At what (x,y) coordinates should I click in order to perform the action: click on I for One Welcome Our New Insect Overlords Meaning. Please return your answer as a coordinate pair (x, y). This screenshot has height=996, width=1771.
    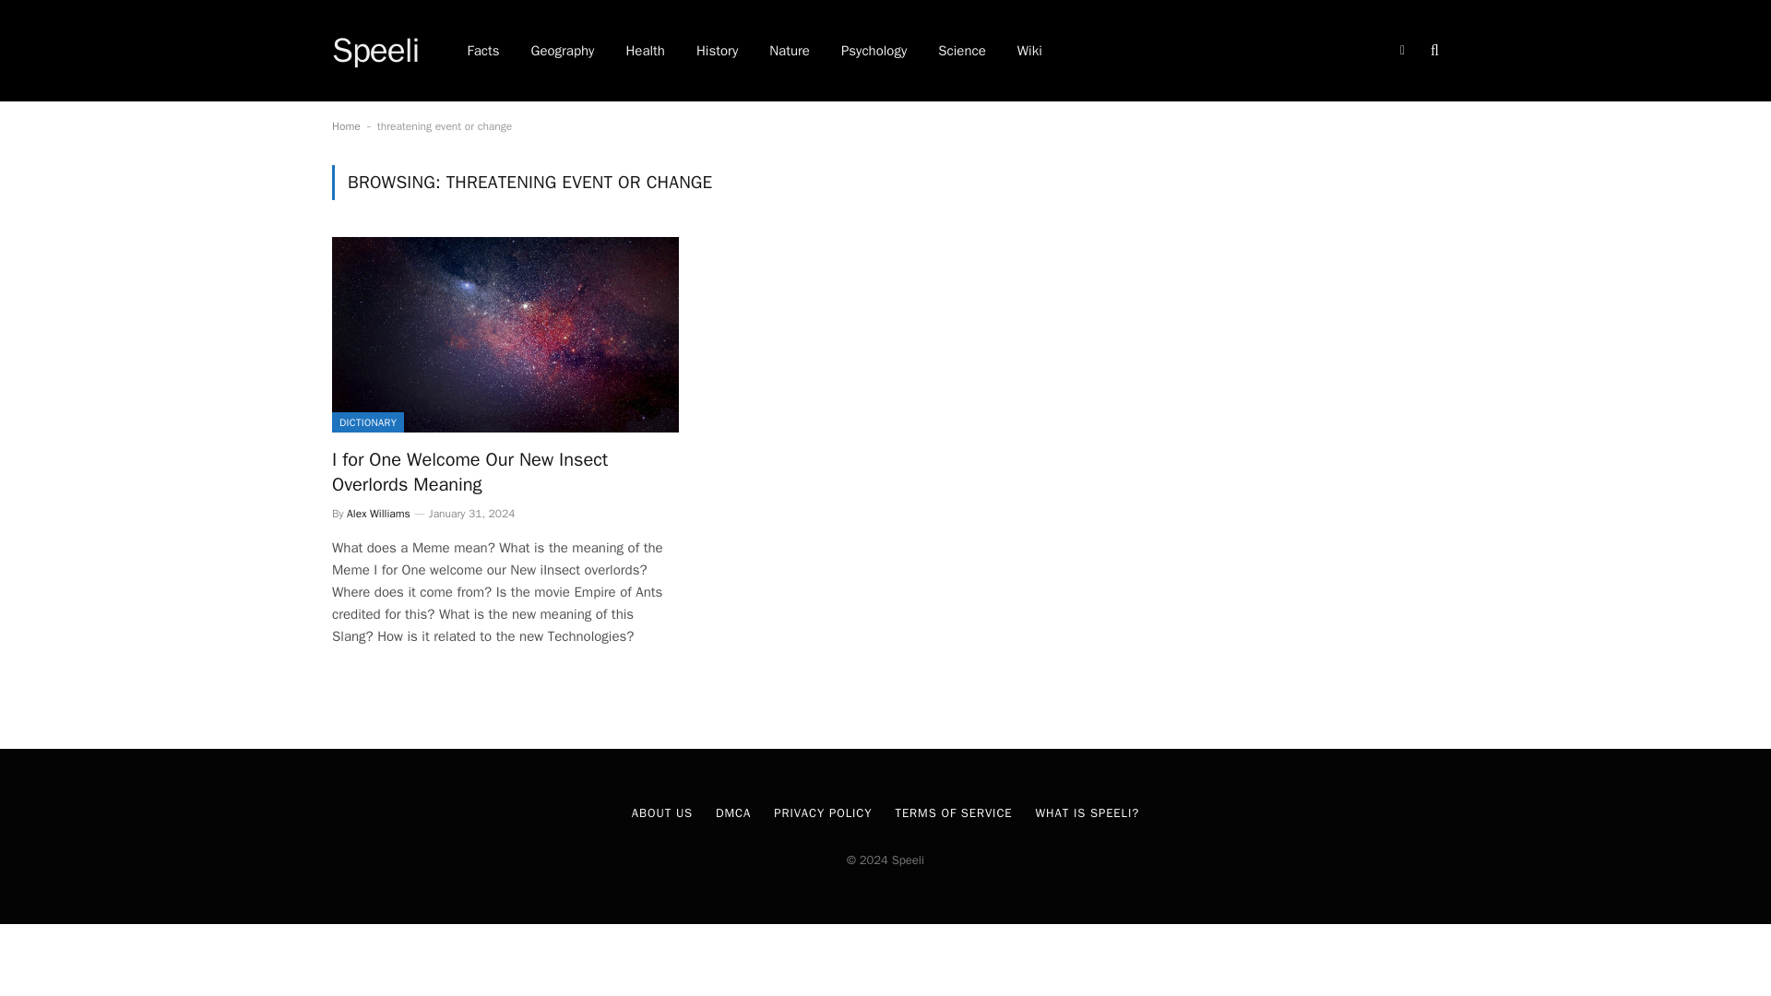
    Looking at the image, I should click on (505, 471).